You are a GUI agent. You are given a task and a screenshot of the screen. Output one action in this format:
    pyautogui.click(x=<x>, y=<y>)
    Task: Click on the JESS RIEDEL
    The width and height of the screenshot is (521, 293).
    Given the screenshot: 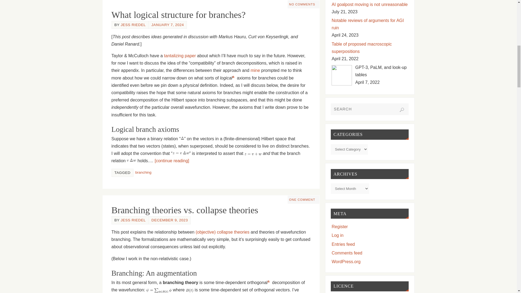 What is the action you would take?
    pyautogui.click(x=133, y=220)
    